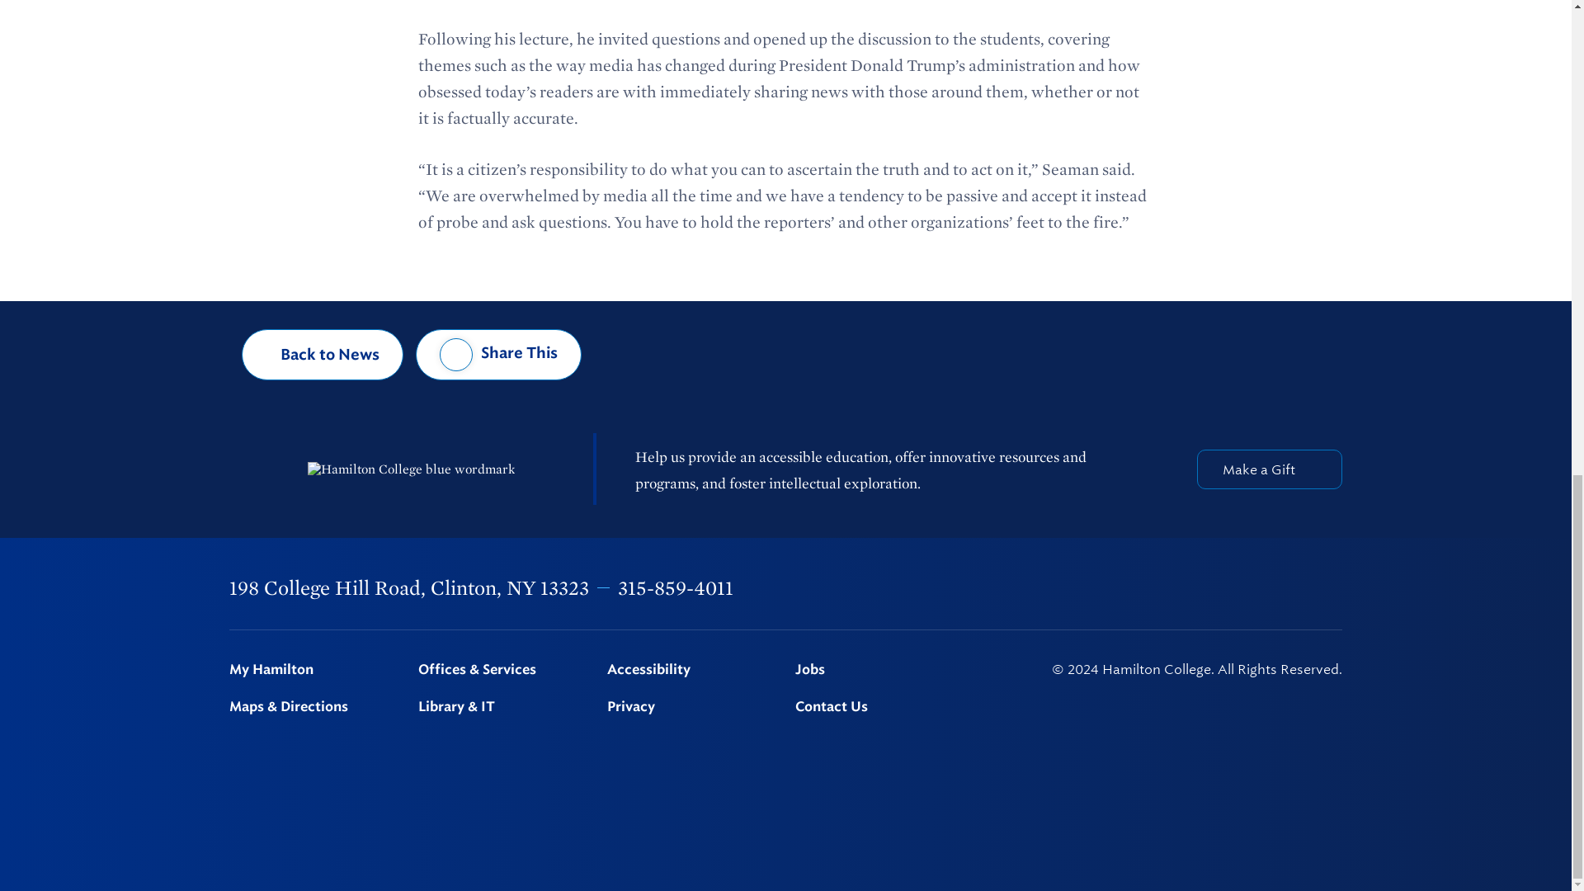  I want to click on Back to News, so click(323, 355).